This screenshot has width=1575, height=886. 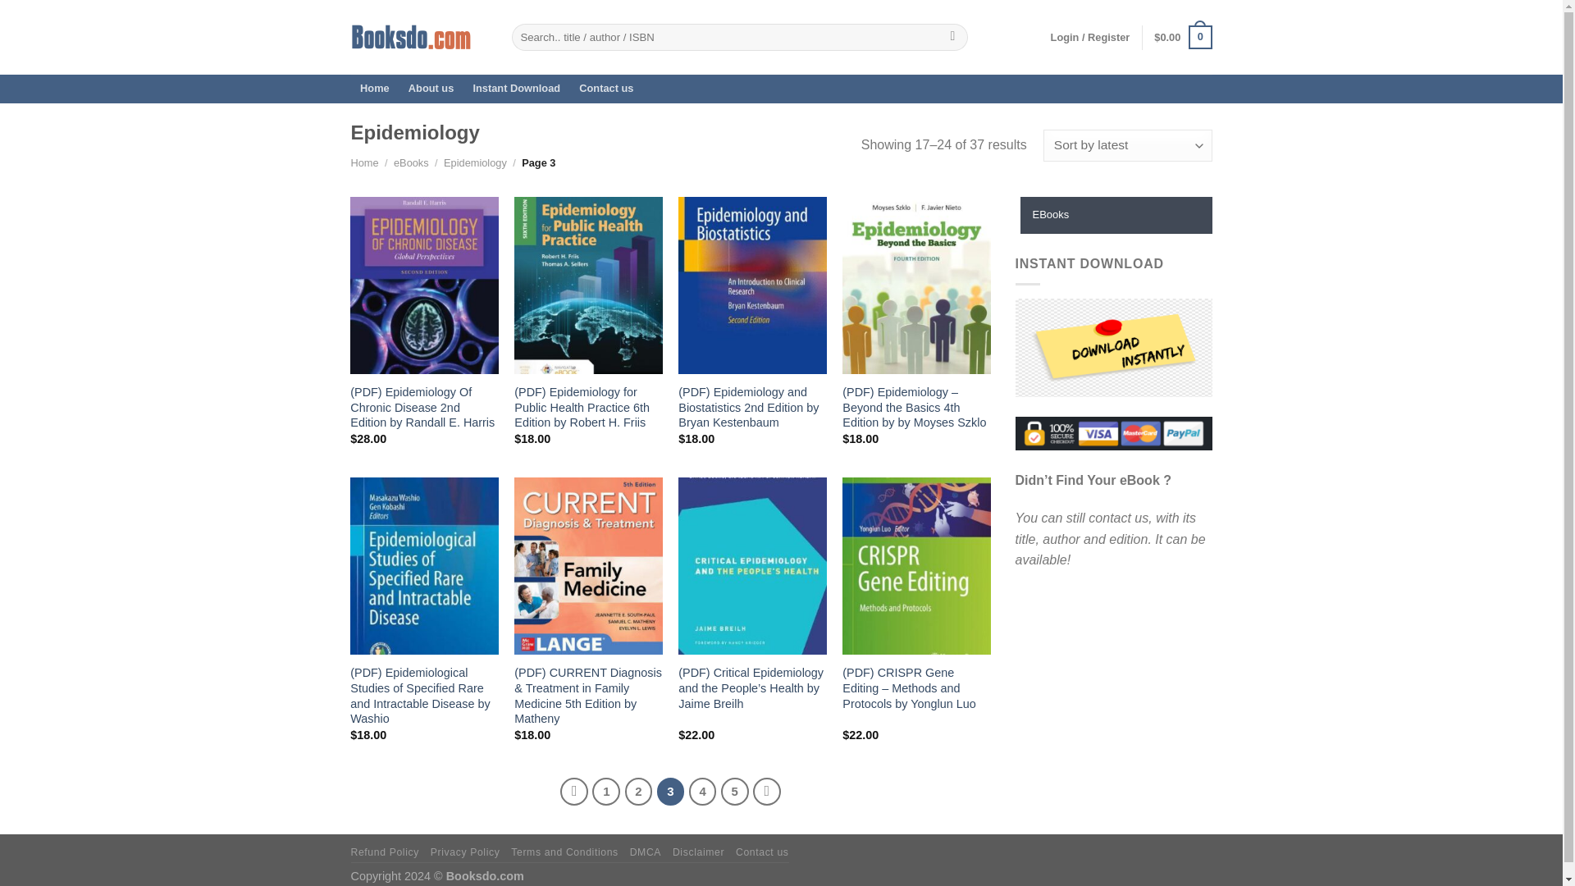 I want to click on Instant Download, so click(x=517, y=89).